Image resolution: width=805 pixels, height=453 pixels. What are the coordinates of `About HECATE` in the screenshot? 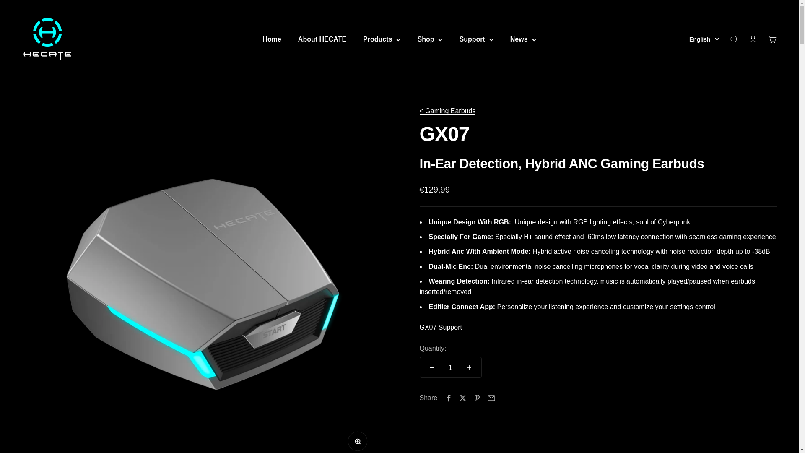 It's located at (272, 39).